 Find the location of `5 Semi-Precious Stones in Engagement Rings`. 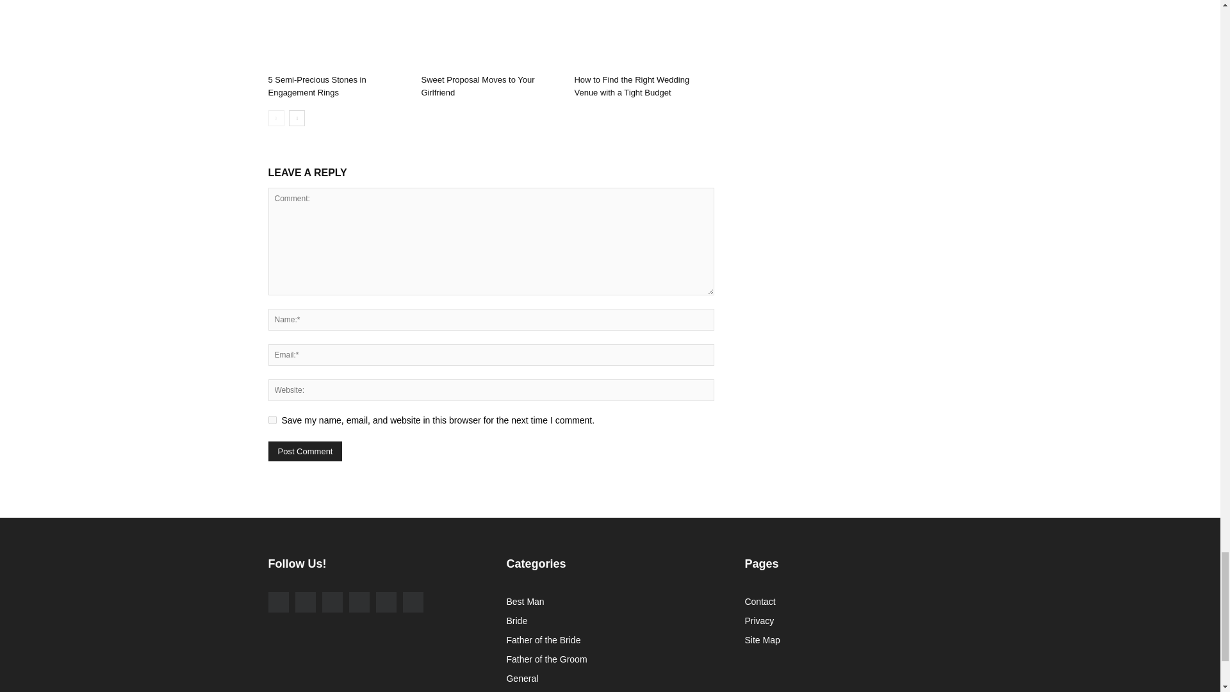

5 Semi-Precious Stones in Engagement Rings is located at coordinates (337, 35).